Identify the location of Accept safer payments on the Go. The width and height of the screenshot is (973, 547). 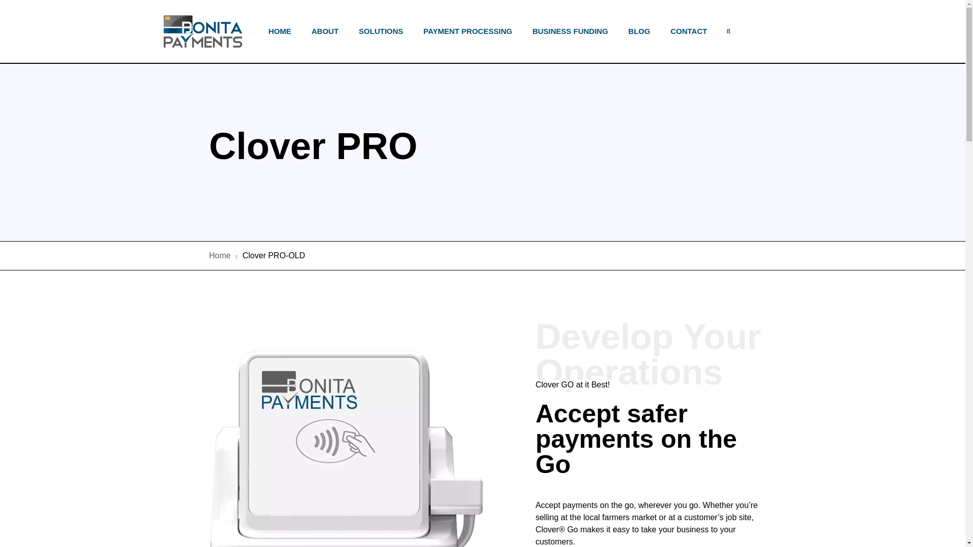
(652, 445).